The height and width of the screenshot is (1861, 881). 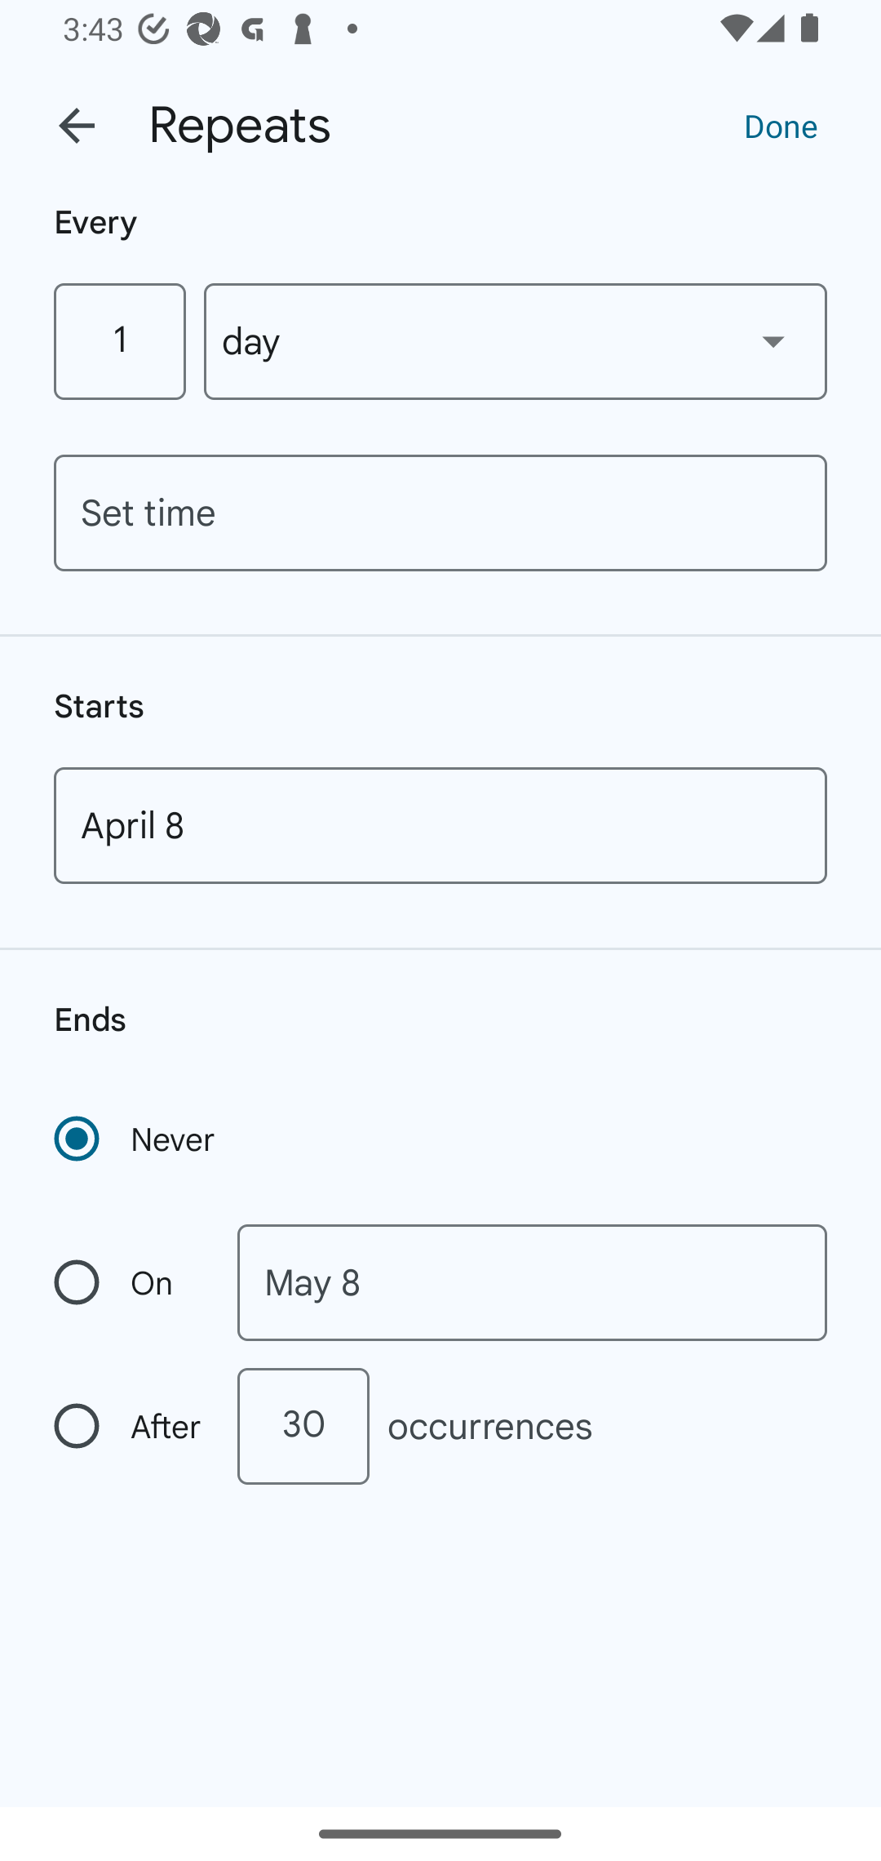 What do you see at coordinates (532, 1283) in the screenshot?
I see `May 8` at bounding box center [532, 1283].